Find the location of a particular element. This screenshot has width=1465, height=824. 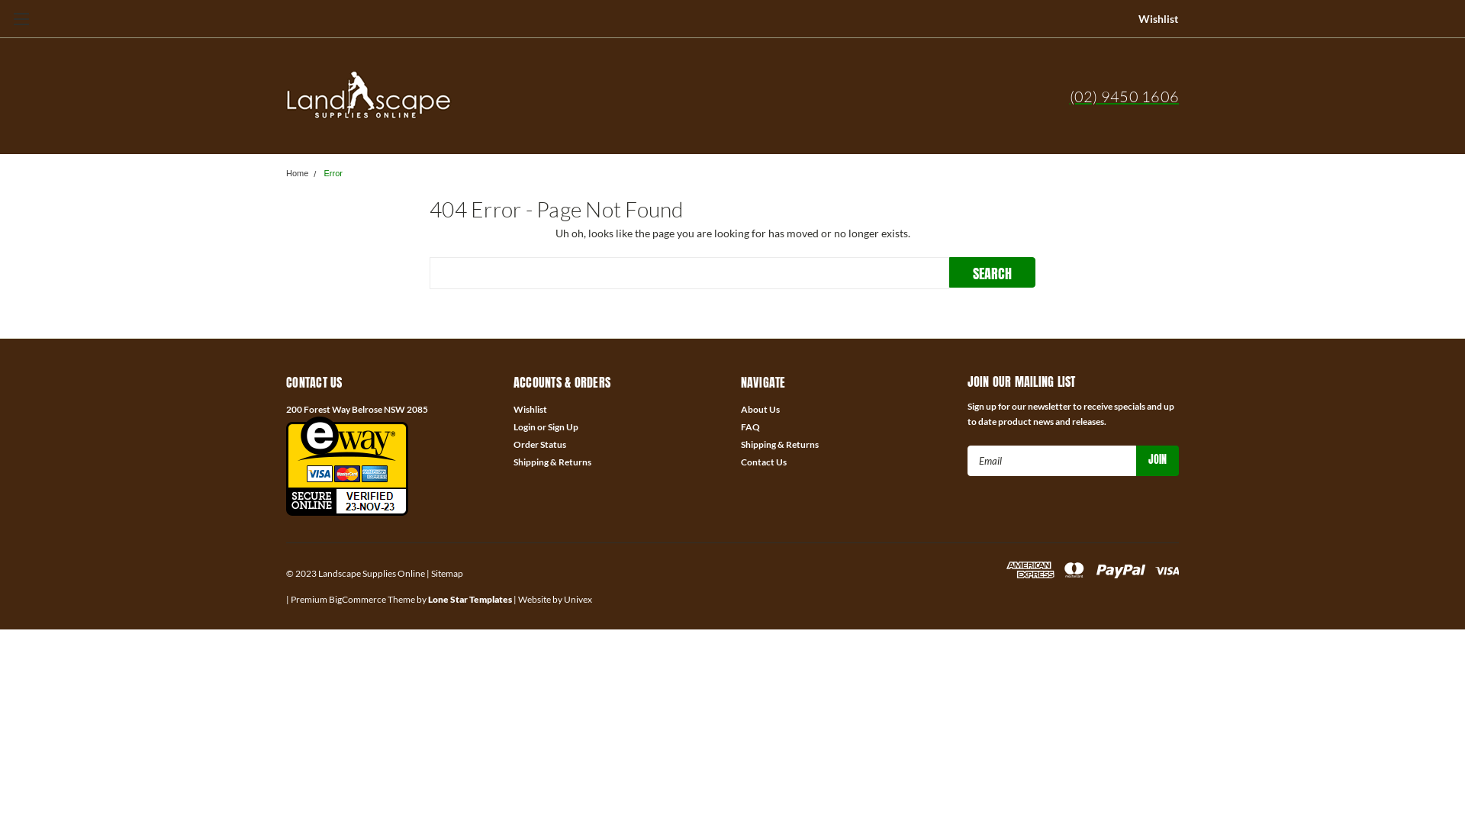

(02) 9450 1606 is located at coordinates (1125, 97).